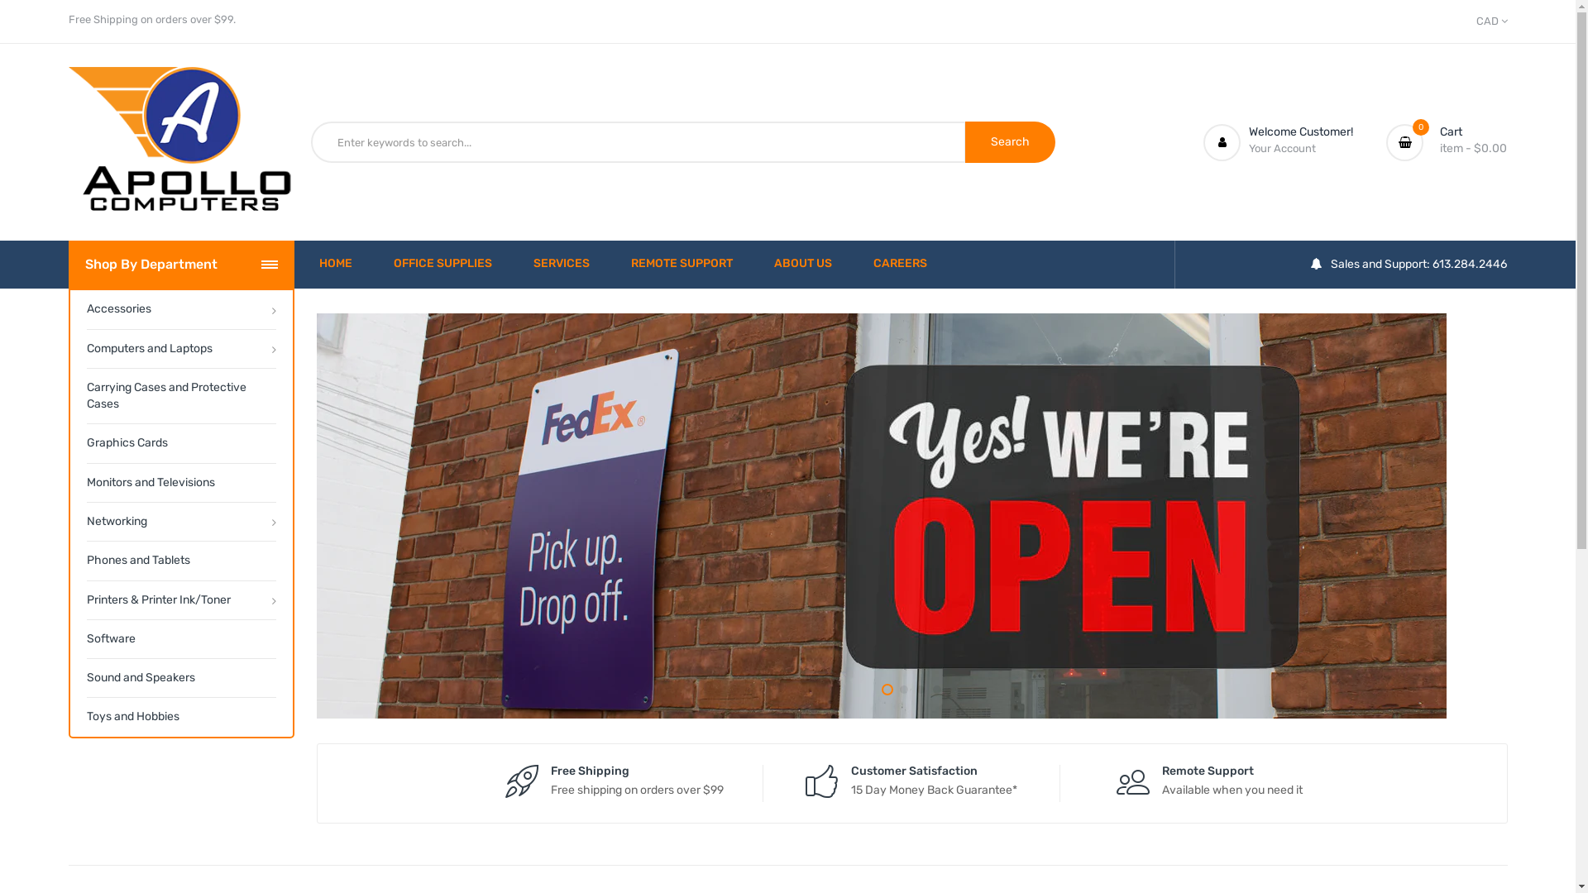 The height and width of the screenshot is (893, 1588). I want to click on 4, so click(937, 690).